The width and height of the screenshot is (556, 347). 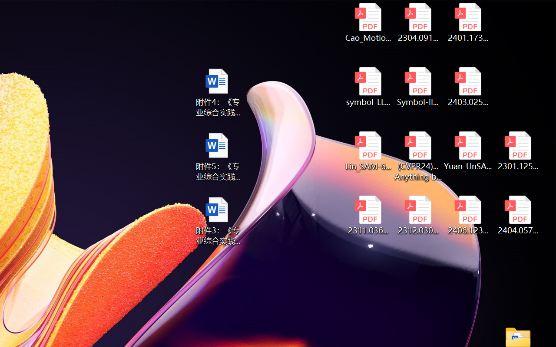 What do you see at coordinates (418, 215) in the screenshot?
I see `2312.03032v2.pdf` at bounding box center [418, 215].